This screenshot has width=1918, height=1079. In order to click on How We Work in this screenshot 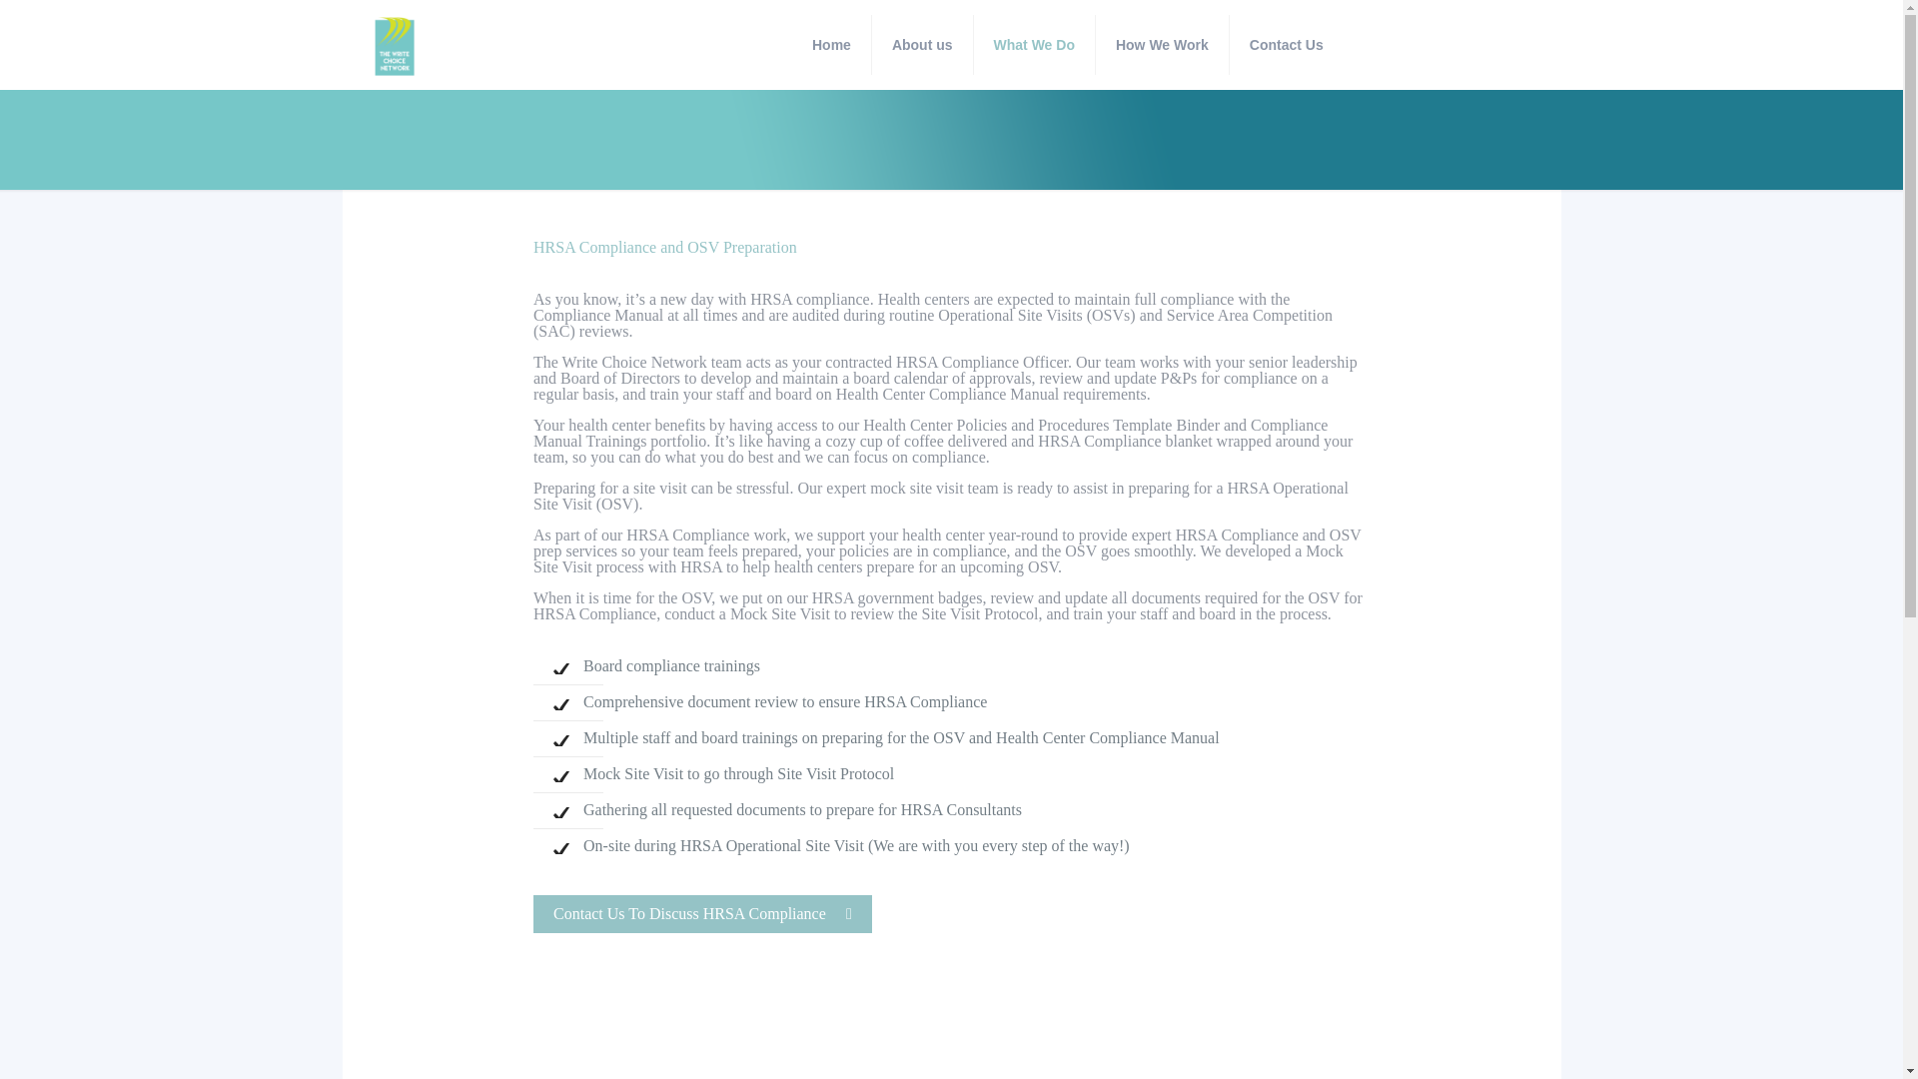, I will do `click(1162, 44)`.